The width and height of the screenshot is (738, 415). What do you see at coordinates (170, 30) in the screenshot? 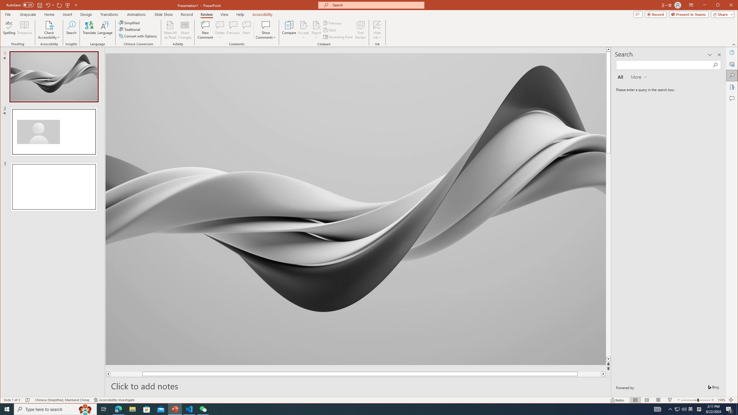
I see `Mark All as Read` at bounding box center [170, 30].